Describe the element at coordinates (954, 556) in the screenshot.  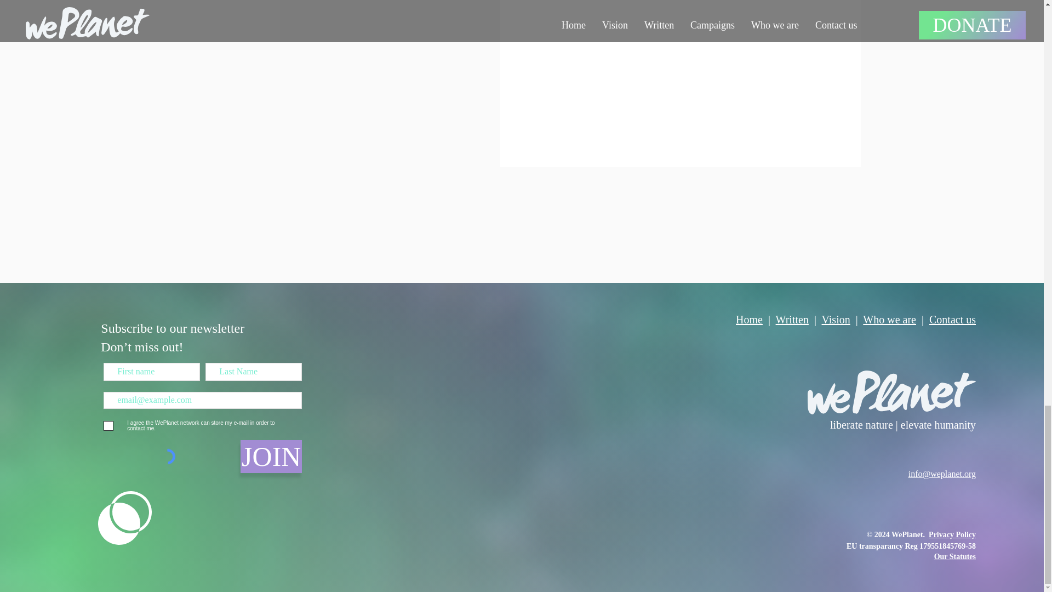
I see `Our Statutes` at that location.